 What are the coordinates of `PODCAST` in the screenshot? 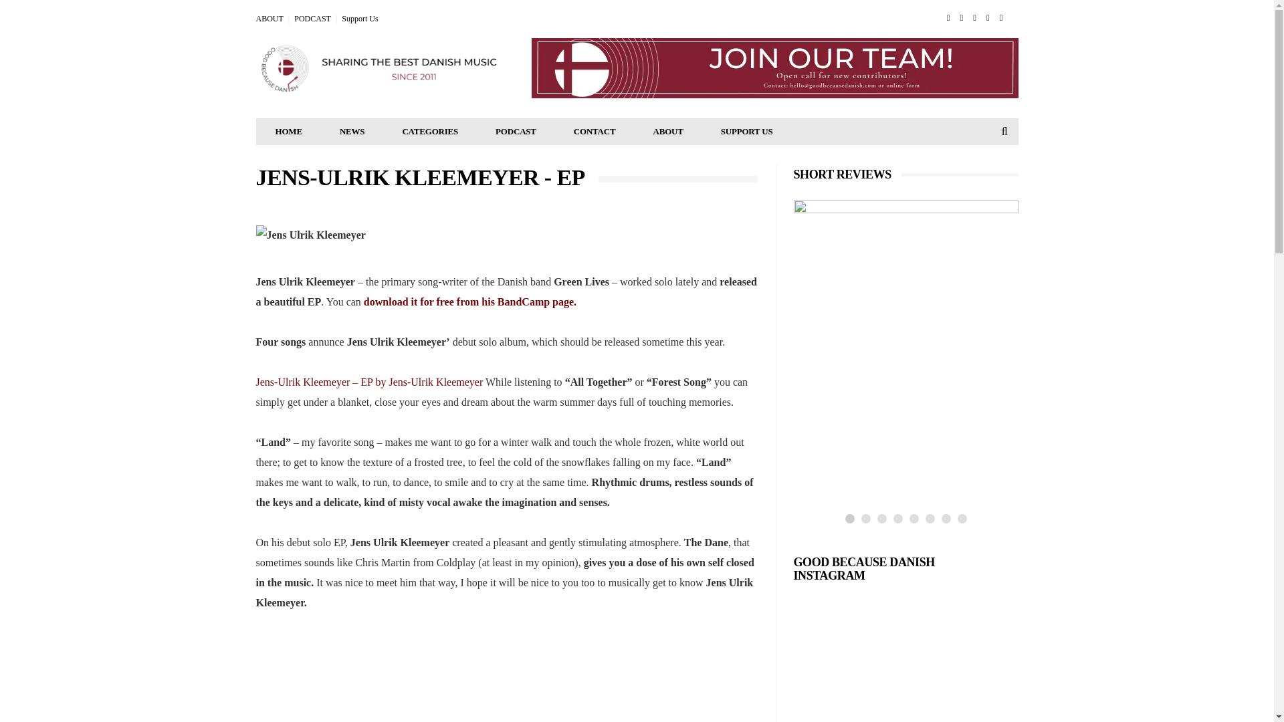 It's located at (515, 132).